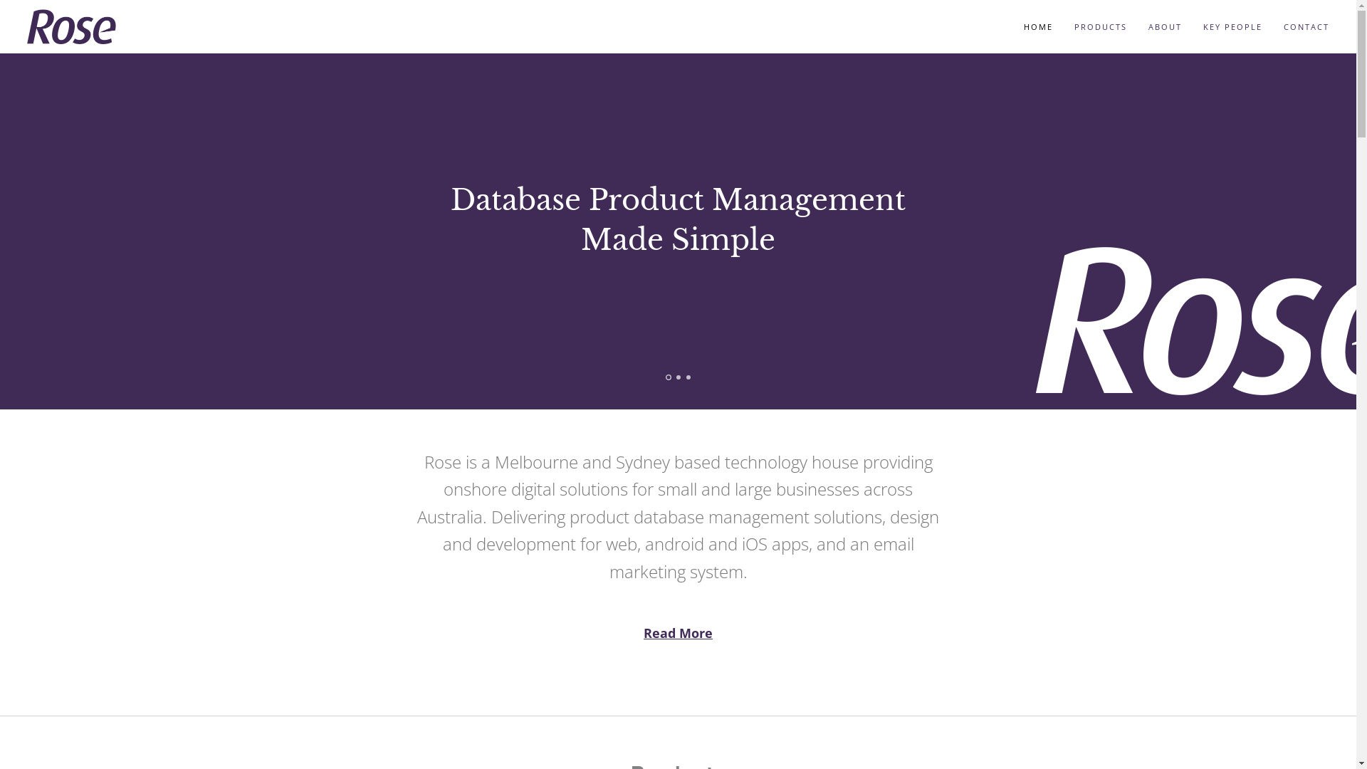 This screenshot has height=769, width=1367. What do you see at coordinates (1101, 27) in the screenshot?
I see `PRODUCTS` at bounding box center [1101, 27].